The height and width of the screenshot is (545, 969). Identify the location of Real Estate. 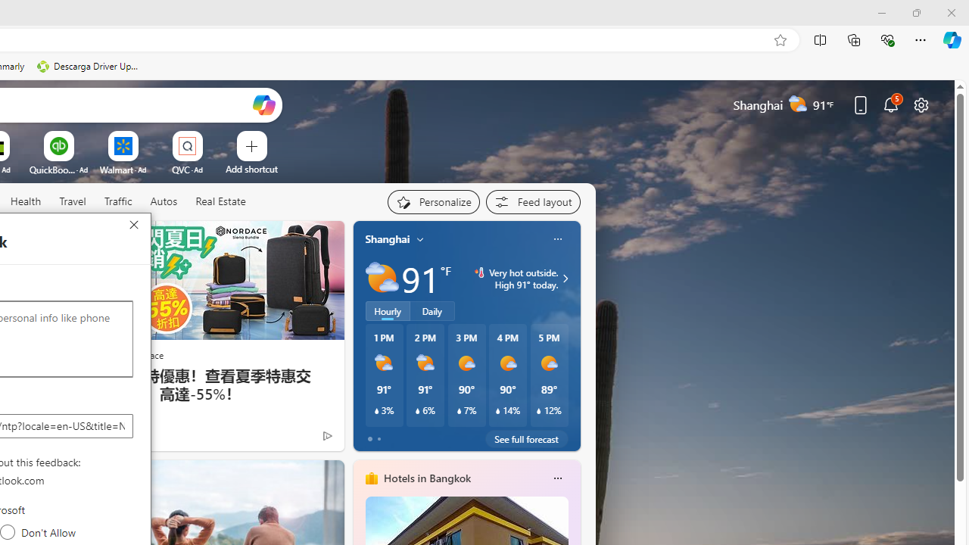
(220, 202).